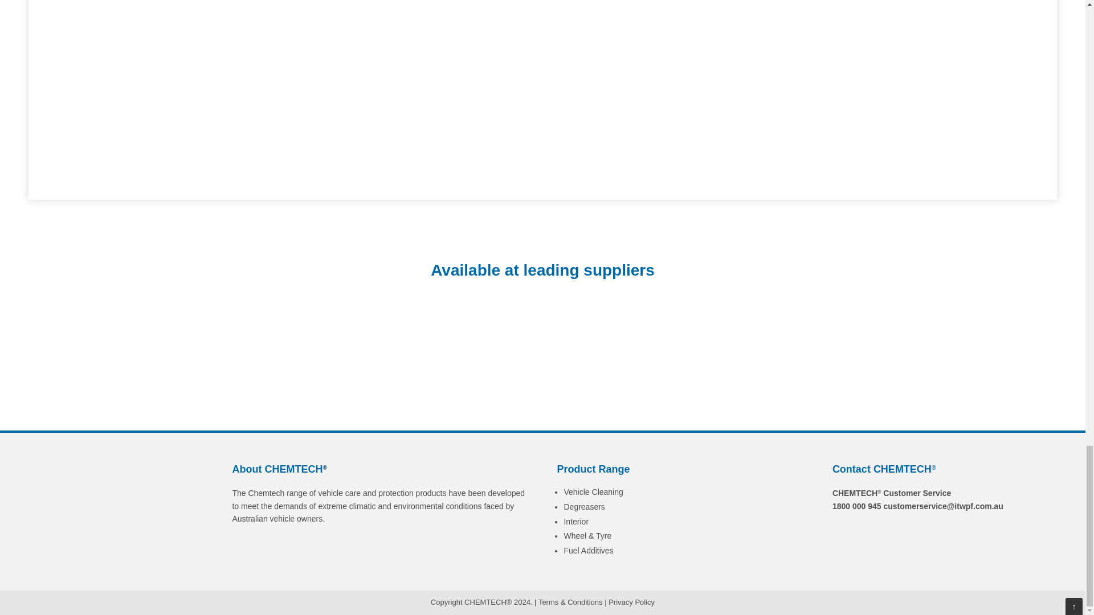 The height and width of the screenshot is (615, 1094). What do you see at coordinates (857, 506) in the screenshot?
I see `1800 000 945` at bounding box center [857, 506].